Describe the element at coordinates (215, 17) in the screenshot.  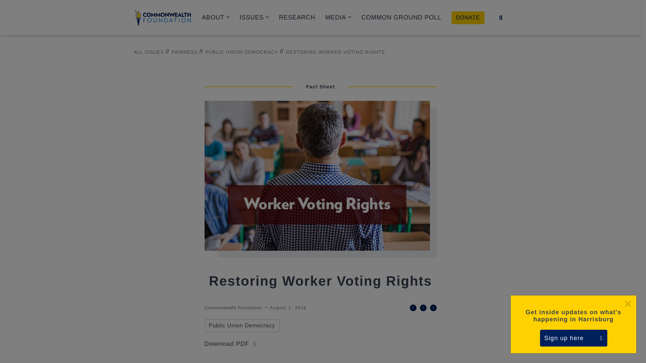
I see `ABOUT` at that location.